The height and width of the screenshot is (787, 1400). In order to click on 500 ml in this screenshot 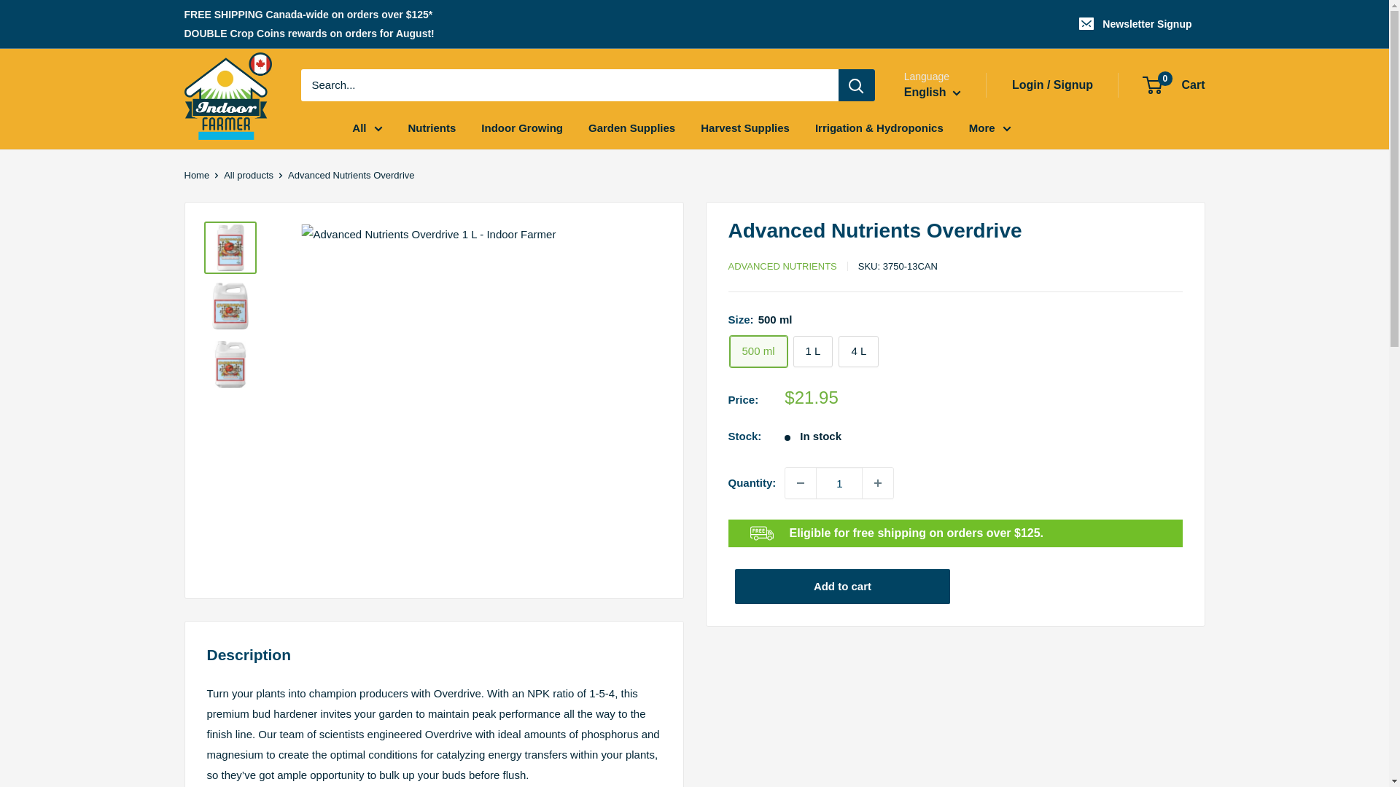, I will do `click(758, 351)`.